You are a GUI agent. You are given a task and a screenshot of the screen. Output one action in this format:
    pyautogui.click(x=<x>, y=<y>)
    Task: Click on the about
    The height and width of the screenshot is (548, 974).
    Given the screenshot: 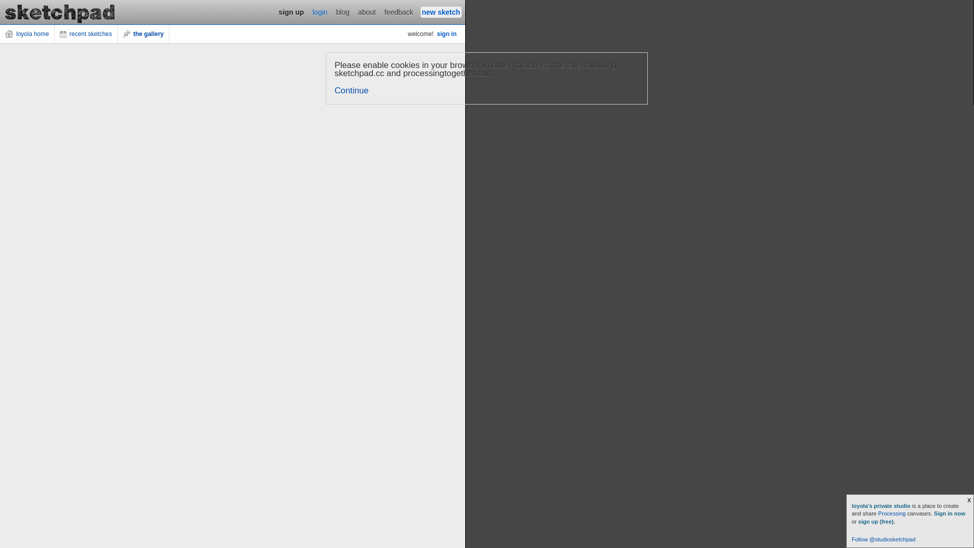 What is the action you would take?
    pyautogui.click(x=367, y=12)
    